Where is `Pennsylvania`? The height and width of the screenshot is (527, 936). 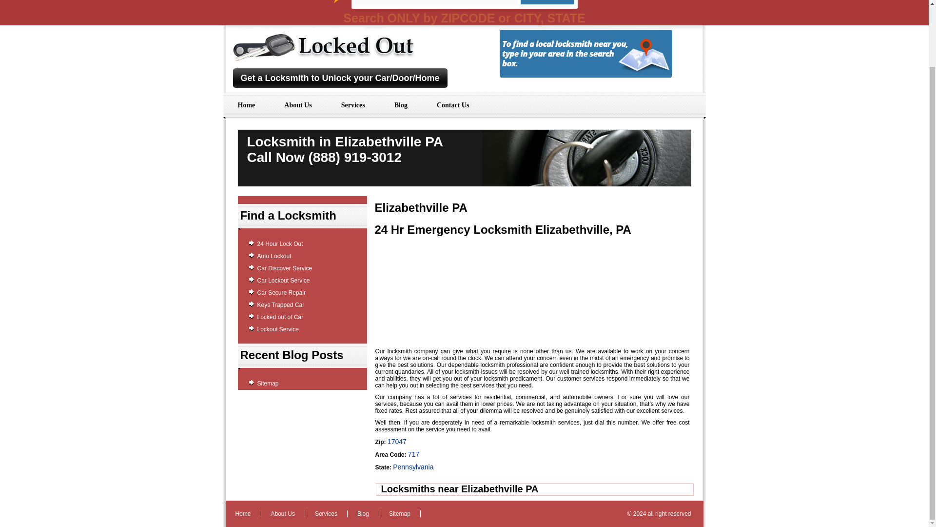
Pennsylvania is located at coordinates (413, 467).